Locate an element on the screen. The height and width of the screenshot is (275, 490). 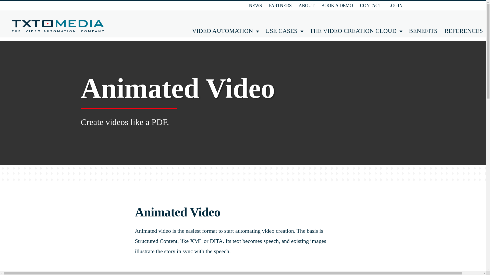
PARTNERS is located at coordinates (280, 6).